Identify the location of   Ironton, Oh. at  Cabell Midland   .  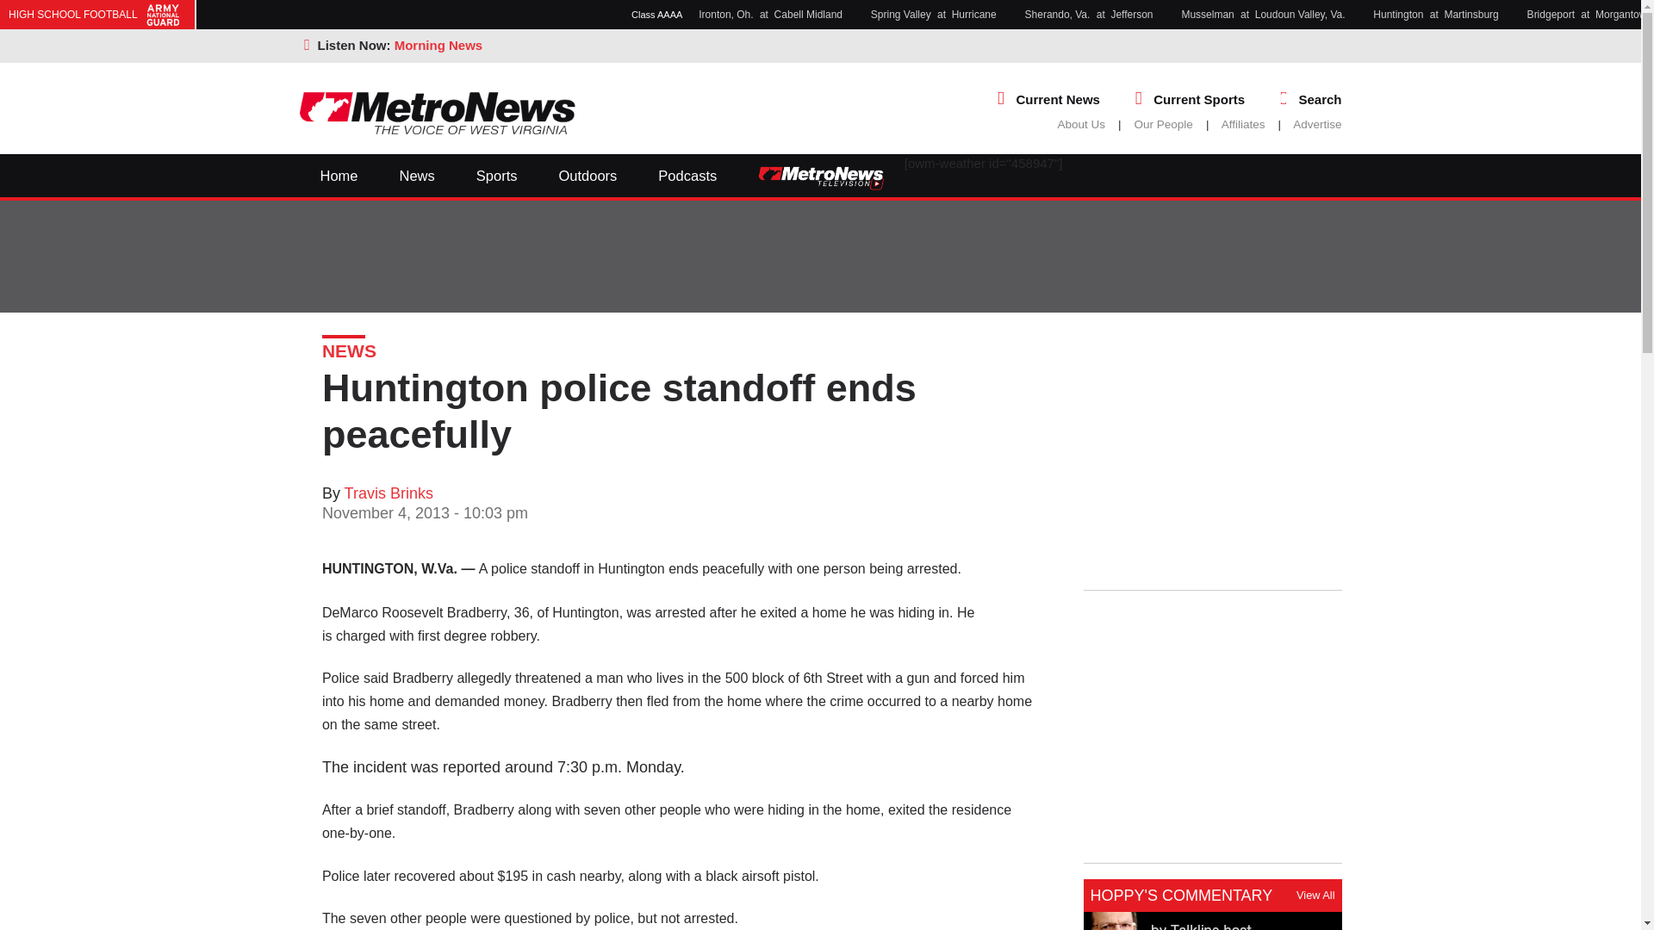
(774, 14).